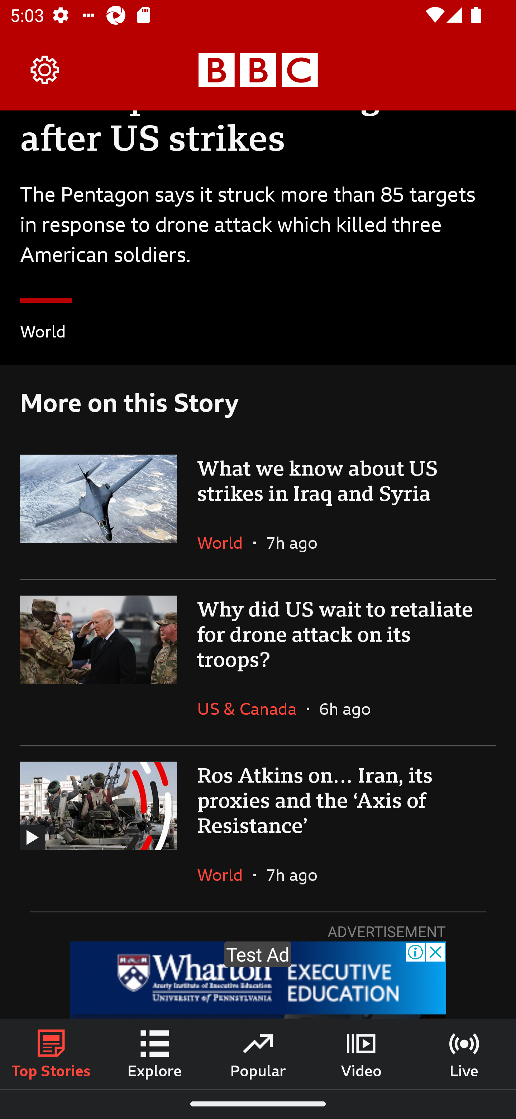 Image resolution: width=516 pixels, height=1119 pixels. Describe the element at coordinates (258, 1053) in the screenshot. I see `Popular` at that location.